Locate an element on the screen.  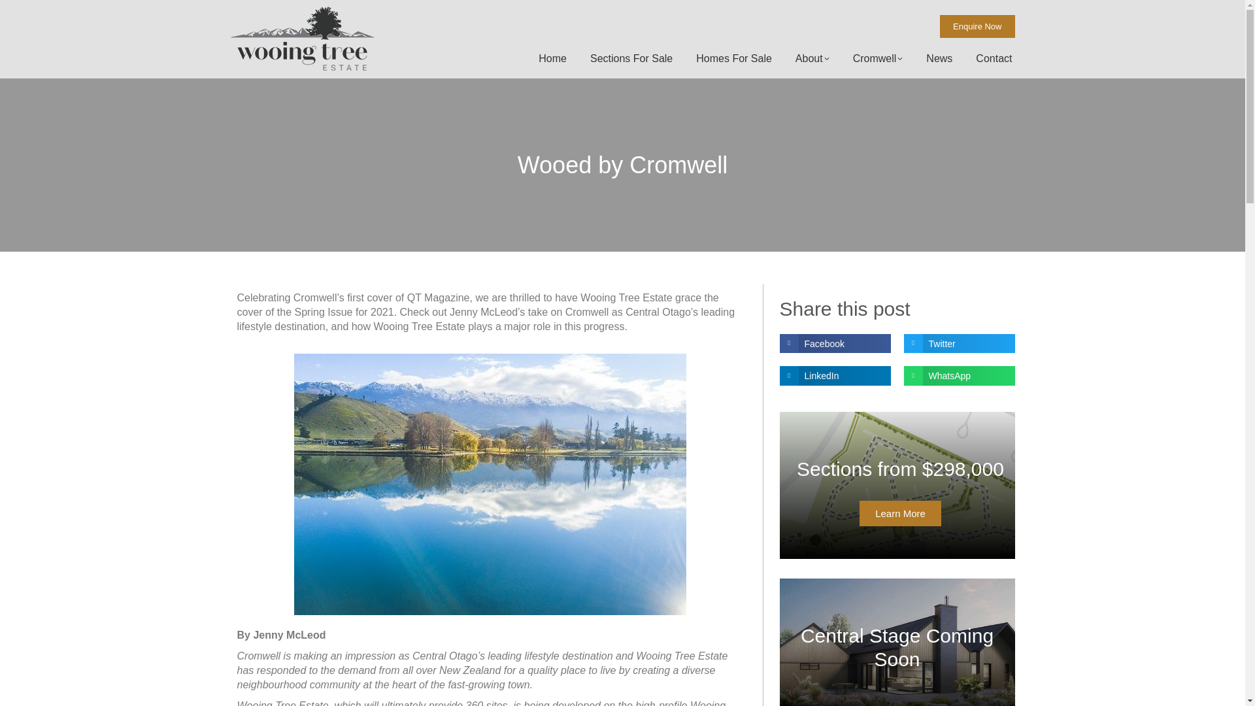
Homes For Sale is located at coordinates (733, 58).